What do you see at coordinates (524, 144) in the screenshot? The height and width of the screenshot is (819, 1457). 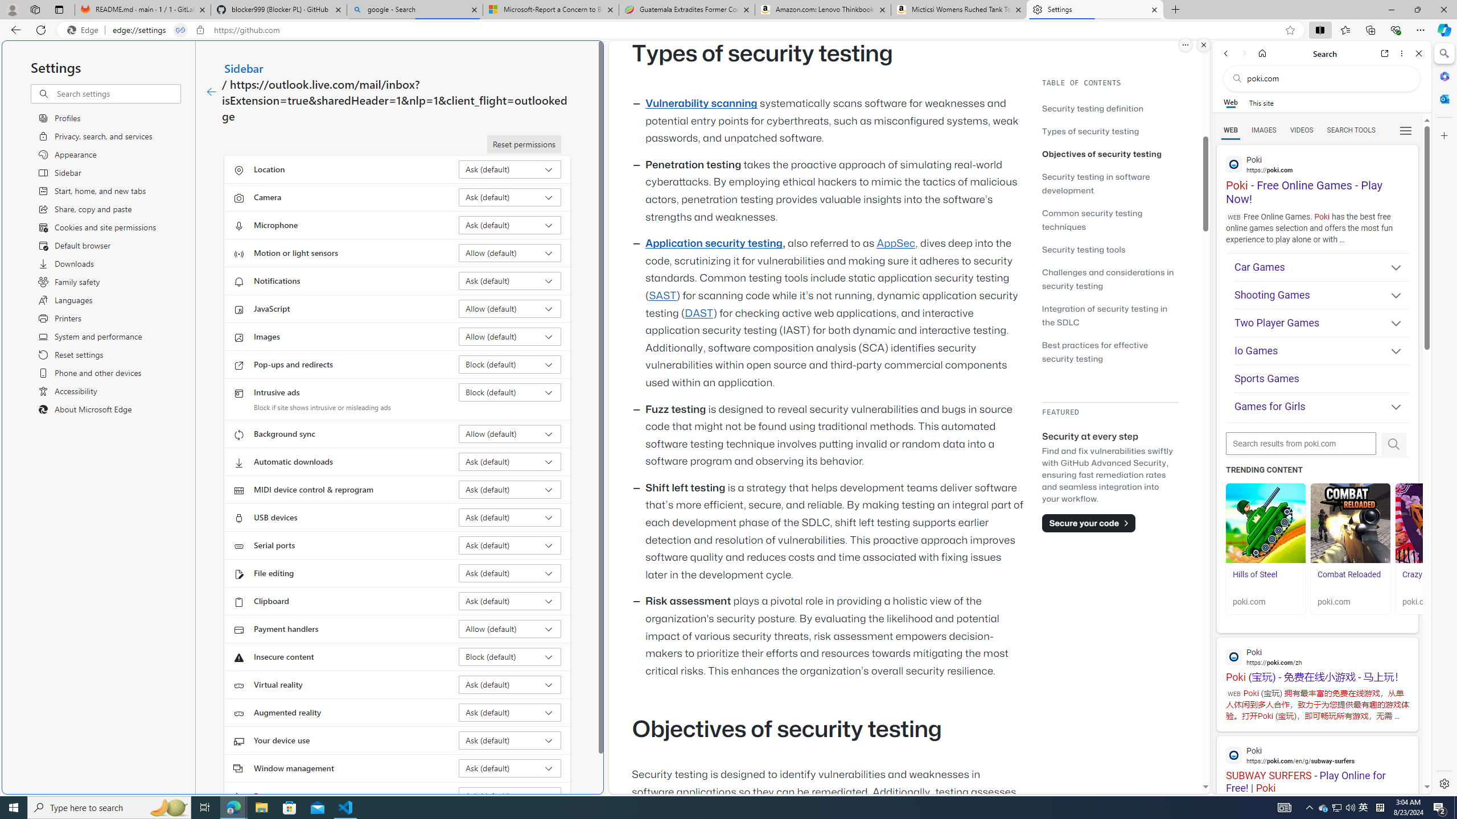 I see `Reset permissions` at bounding box center [524, 144].